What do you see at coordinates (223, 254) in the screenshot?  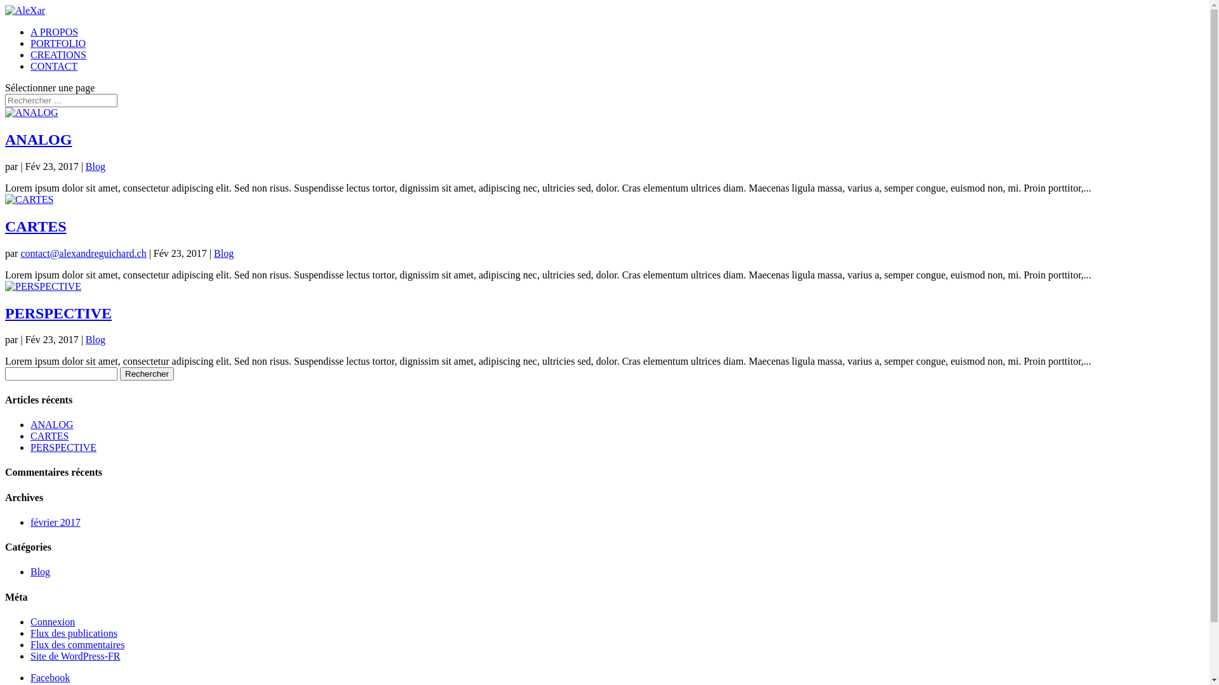 I see `Blog` at bounding box center [223, 254].